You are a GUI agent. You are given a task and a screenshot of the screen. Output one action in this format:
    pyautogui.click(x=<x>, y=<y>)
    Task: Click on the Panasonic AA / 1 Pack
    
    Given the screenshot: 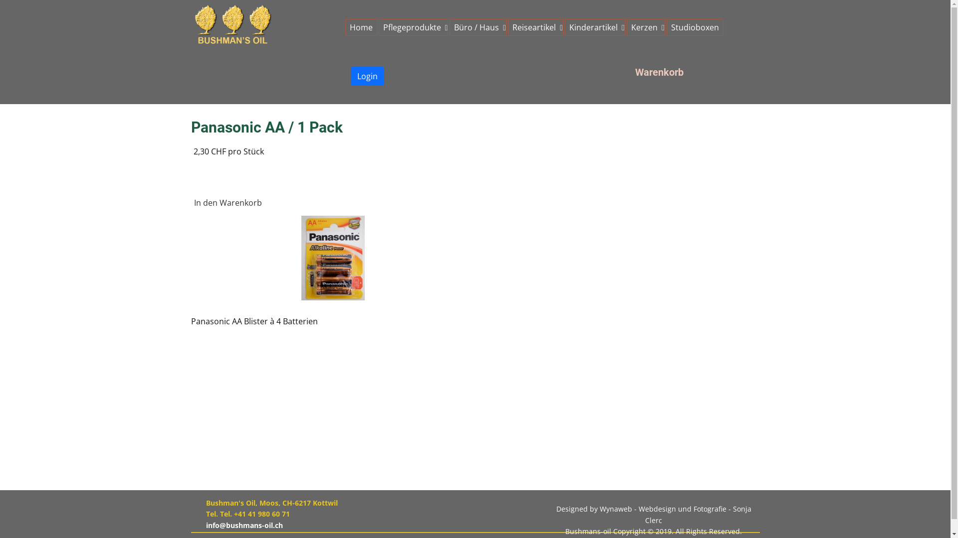 What is the action you would take?
    pyautogui.click(x=333, y=258)
    